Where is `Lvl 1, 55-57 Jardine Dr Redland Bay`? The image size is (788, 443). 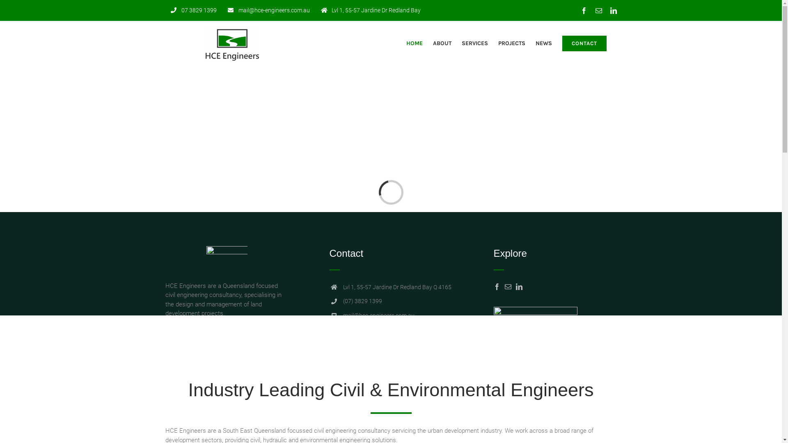 Lvl 1, 55-57 Jardine Dr Redland Bay is located at coordinates (370, 10).